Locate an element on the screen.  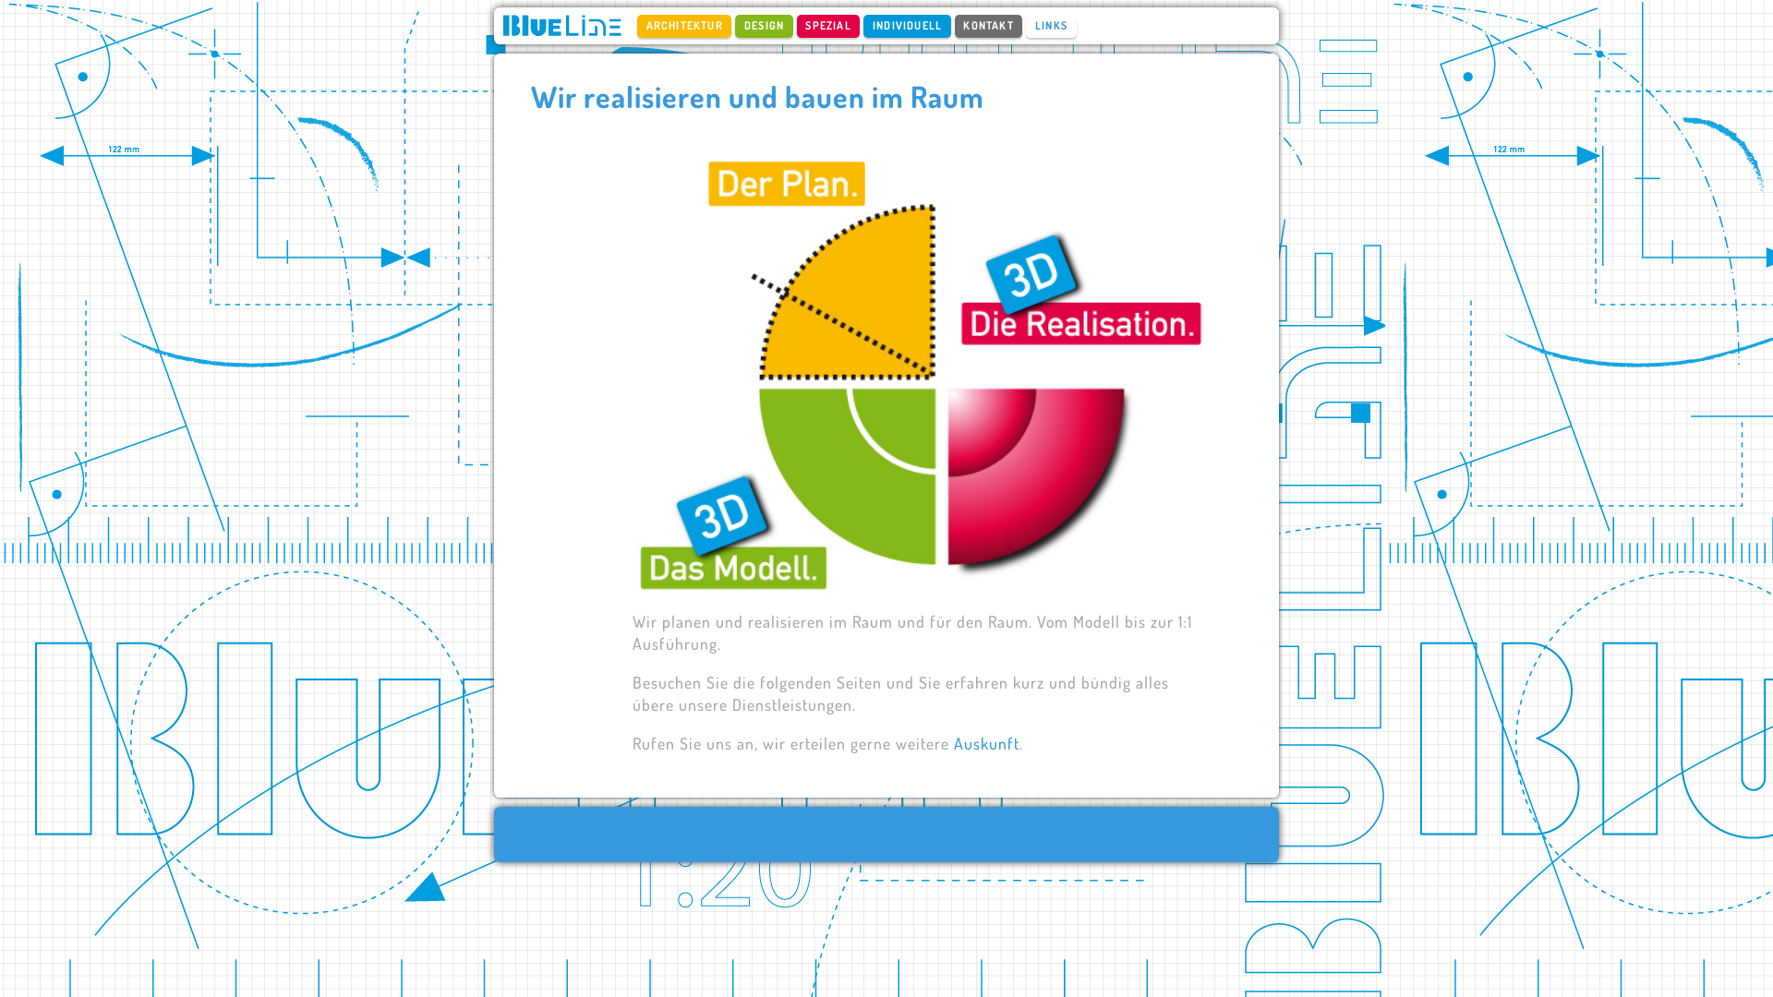
Auskunft is located at coordinates (986, 743).